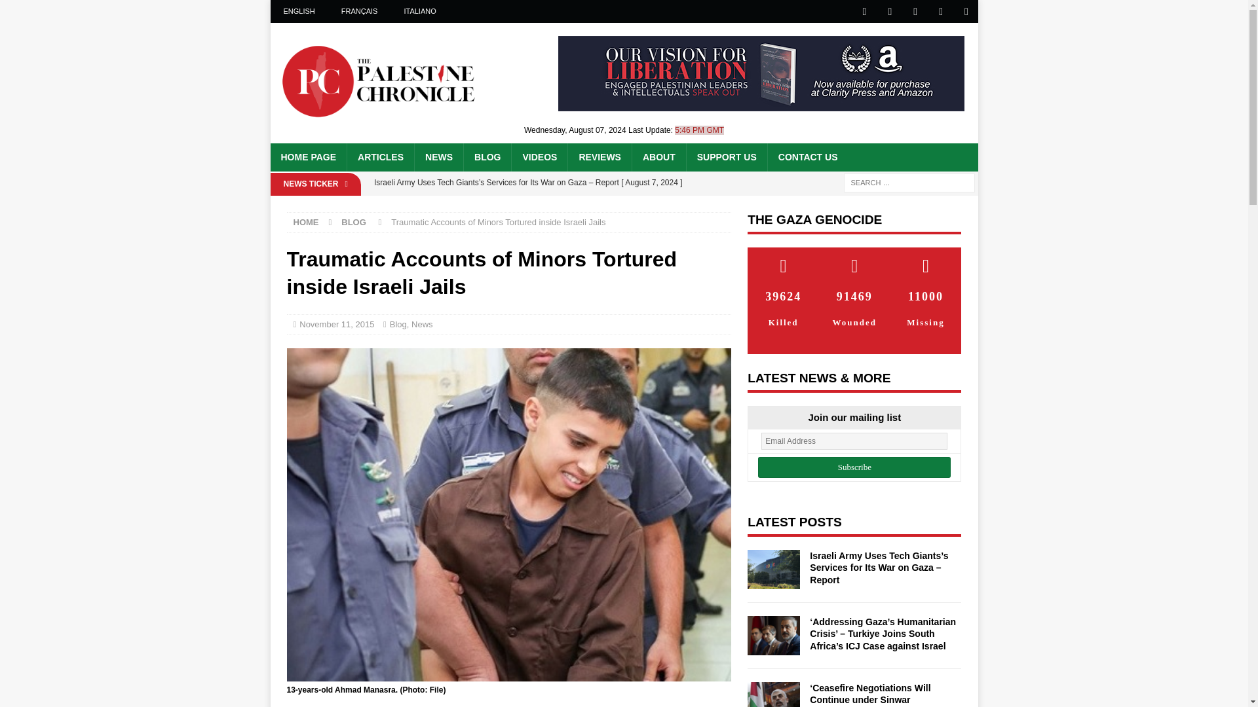 This screenshot has height=707, width=1258. I want to click on VIDEOS, so click(539, 157).